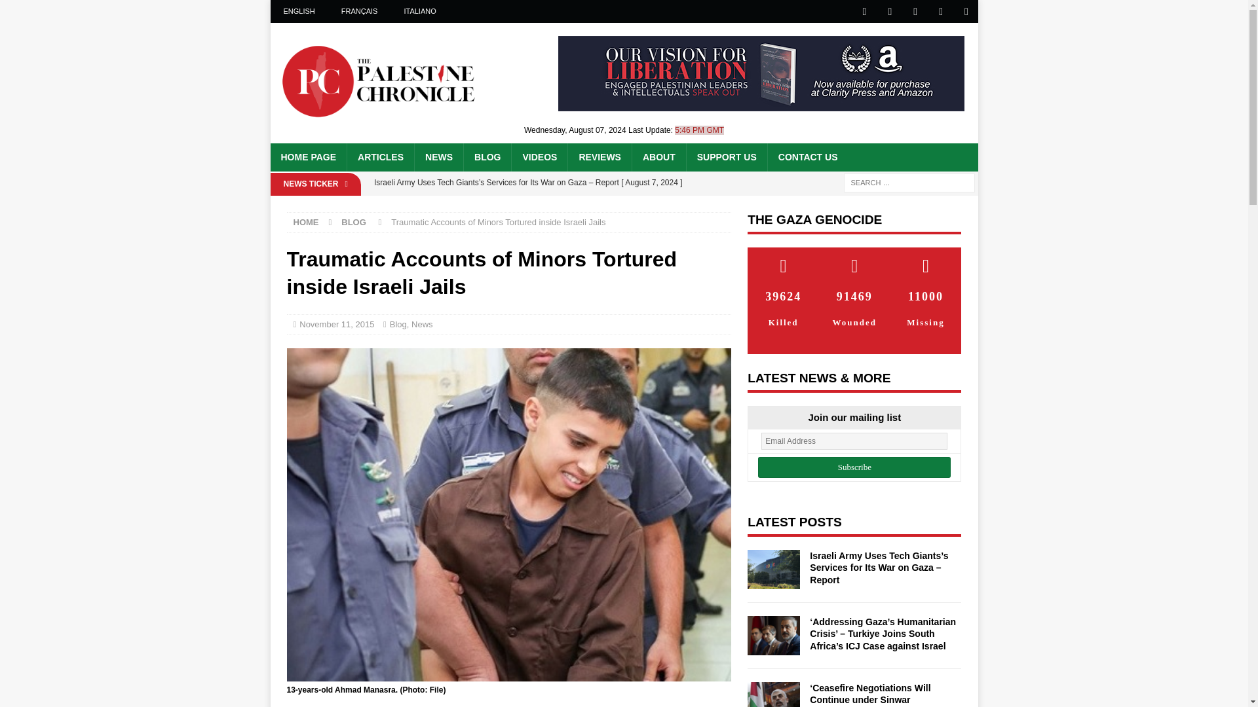 This screenshot has height=707, width=1258. I want to click on VIDEOS, so click(539, 157).